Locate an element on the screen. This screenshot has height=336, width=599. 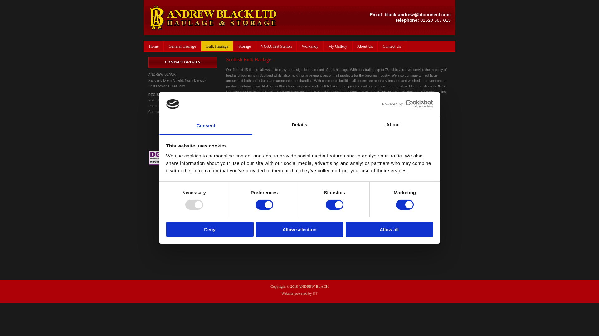
General Haulage is located at coordinates (183, 46).